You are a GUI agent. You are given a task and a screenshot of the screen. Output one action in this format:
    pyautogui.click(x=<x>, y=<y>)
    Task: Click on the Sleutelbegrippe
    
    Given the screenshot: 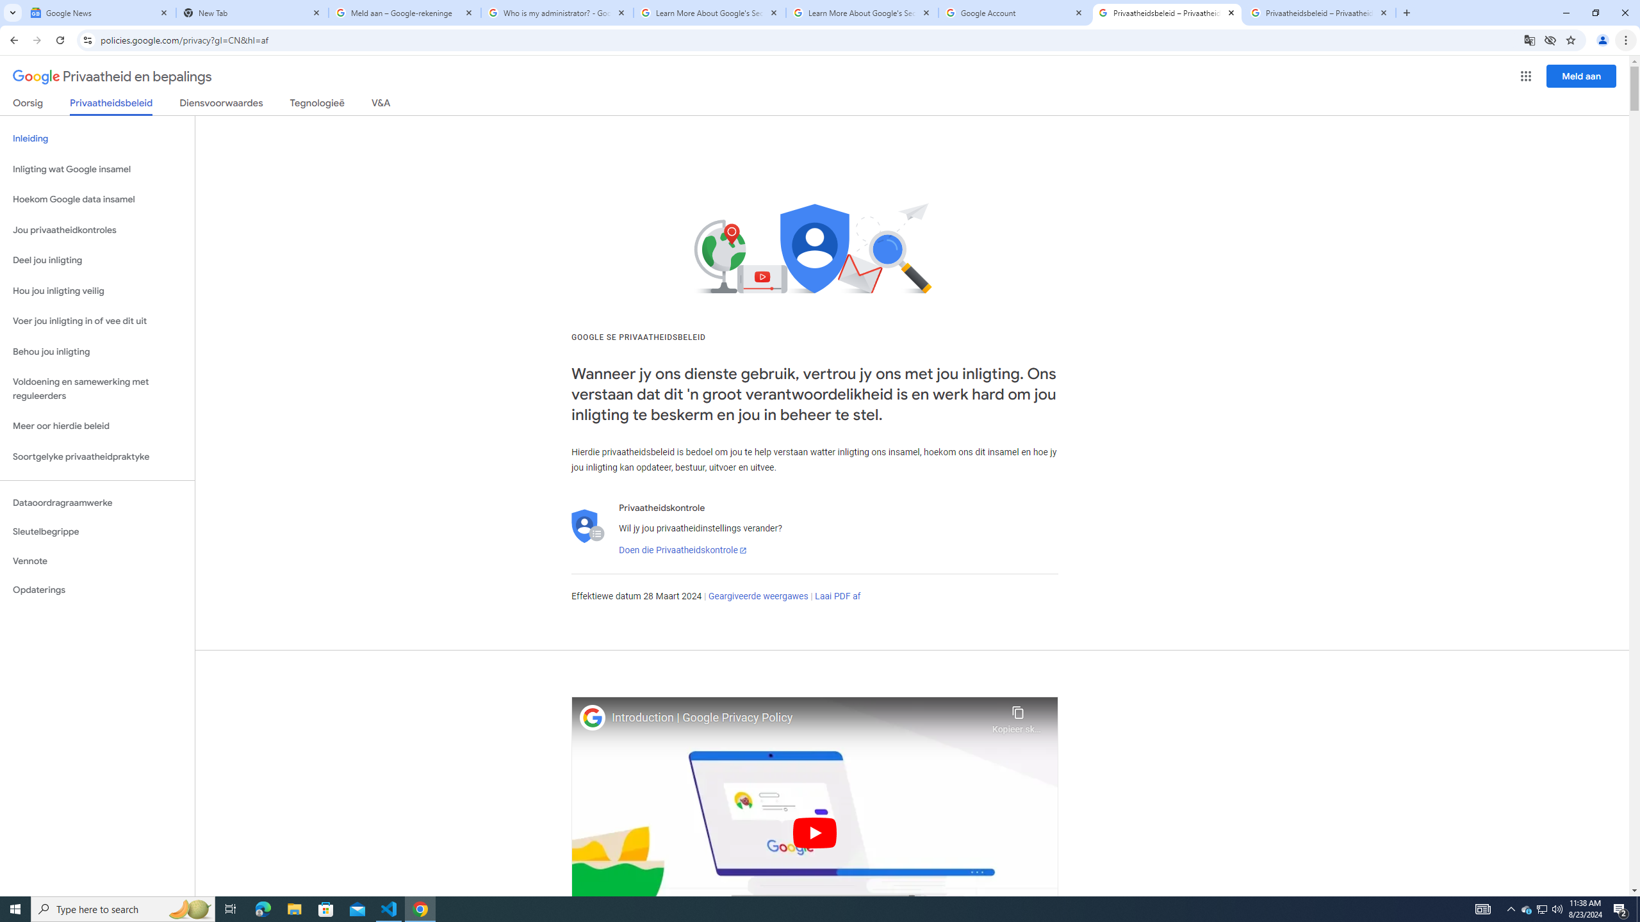 What is the action you would take?
    pyautogui.click(x=97, y=531)
    